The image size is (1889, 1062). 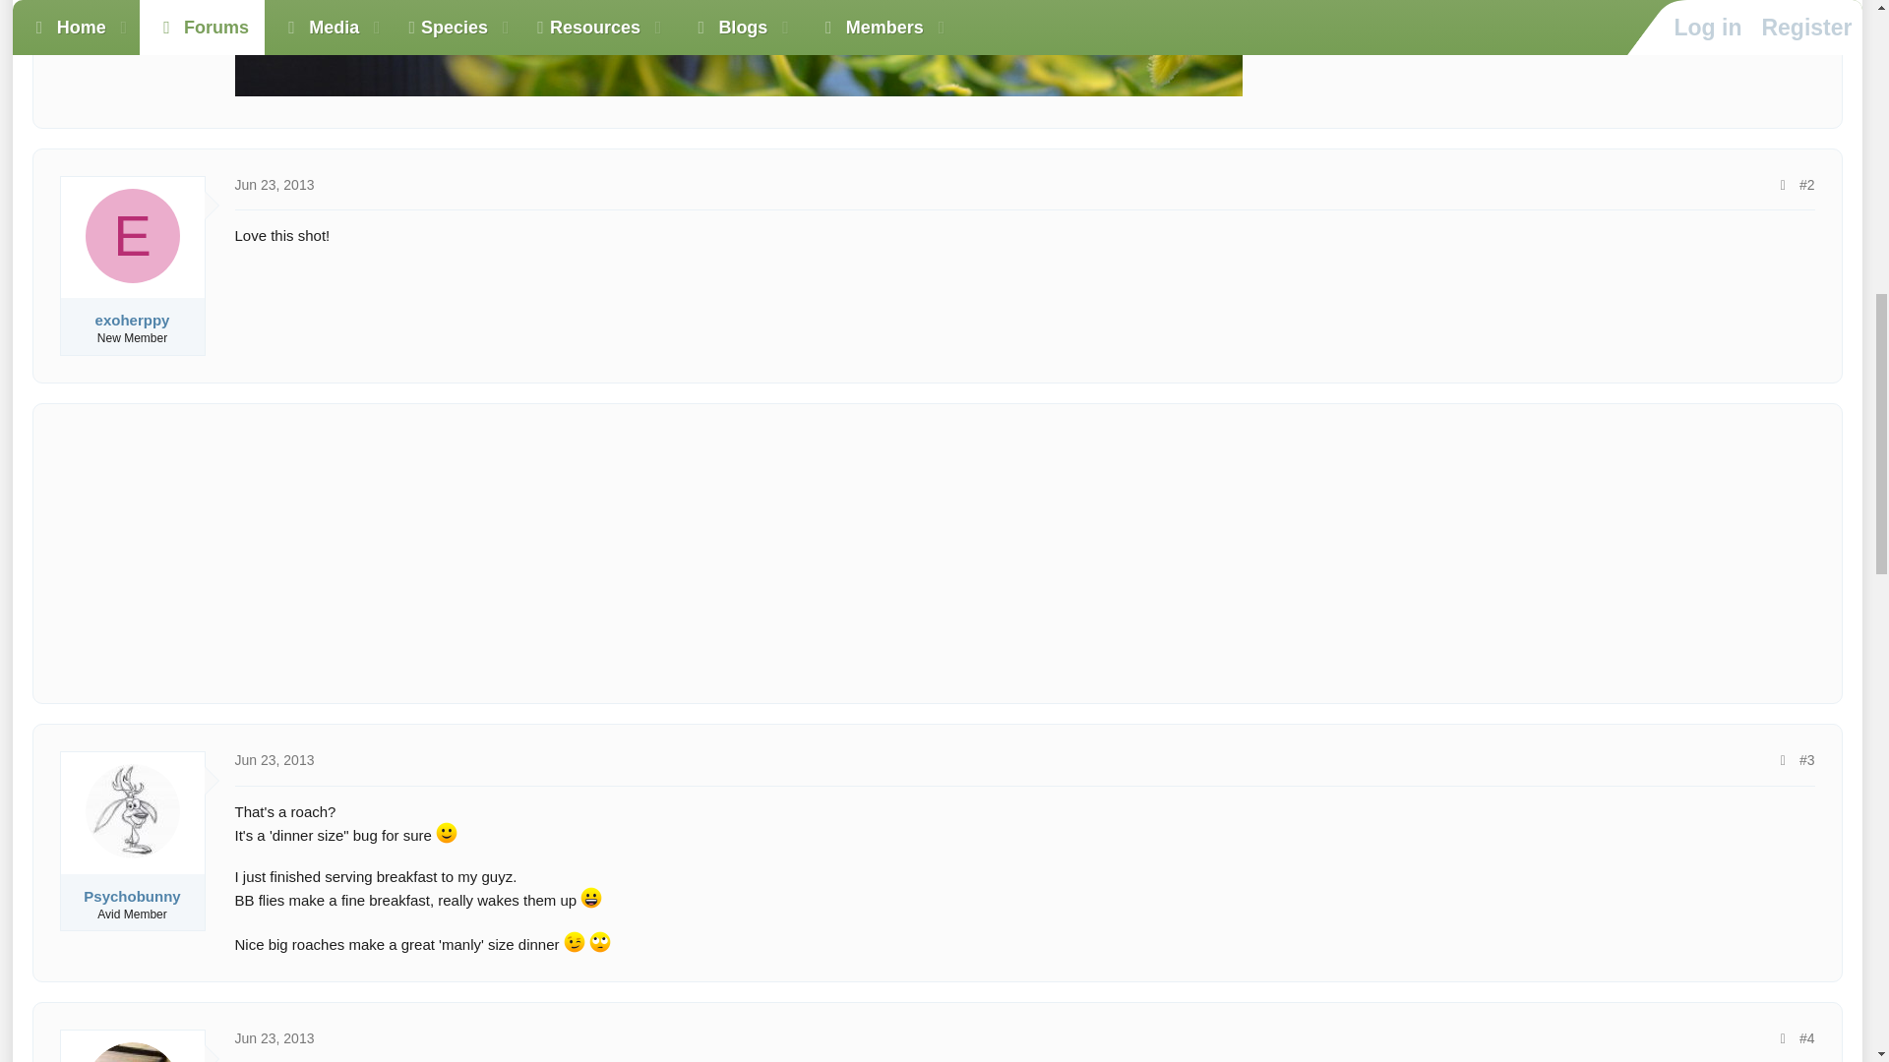 I want to click on 3rd party ad content, so click(x=937, y=553).